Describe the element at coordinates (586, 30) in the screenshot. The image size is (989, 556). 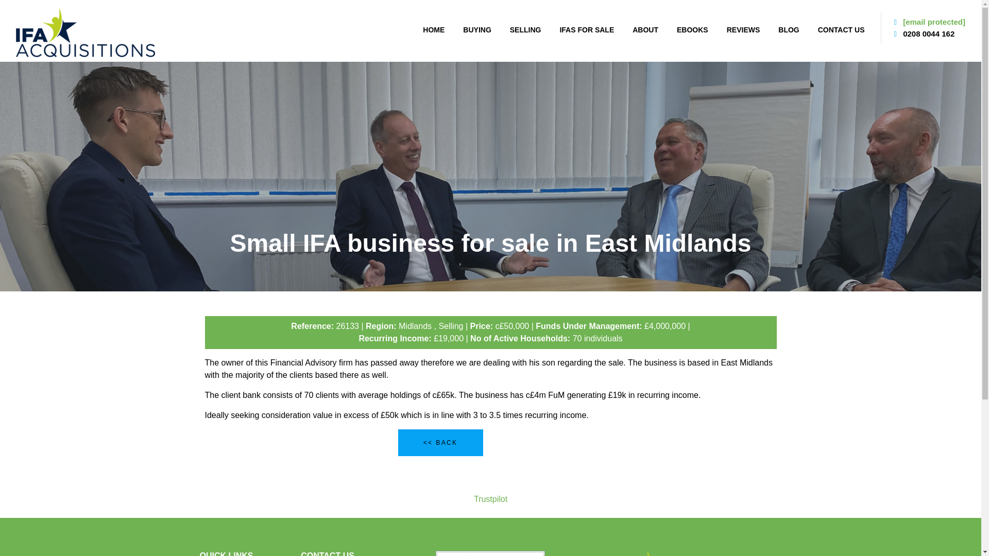
I see `IFAS FOR SALE` at that location.